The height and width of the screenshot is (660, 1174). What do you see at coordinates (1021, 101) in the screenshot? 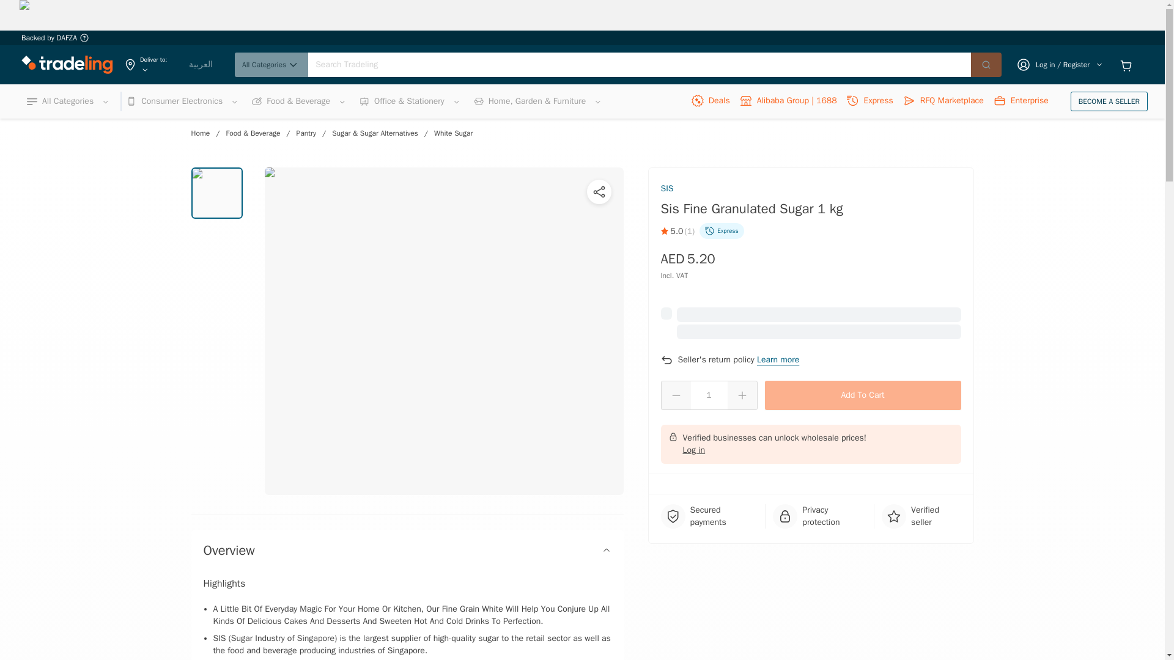
I see `Enterprise` at bounding box center [1021, 101].